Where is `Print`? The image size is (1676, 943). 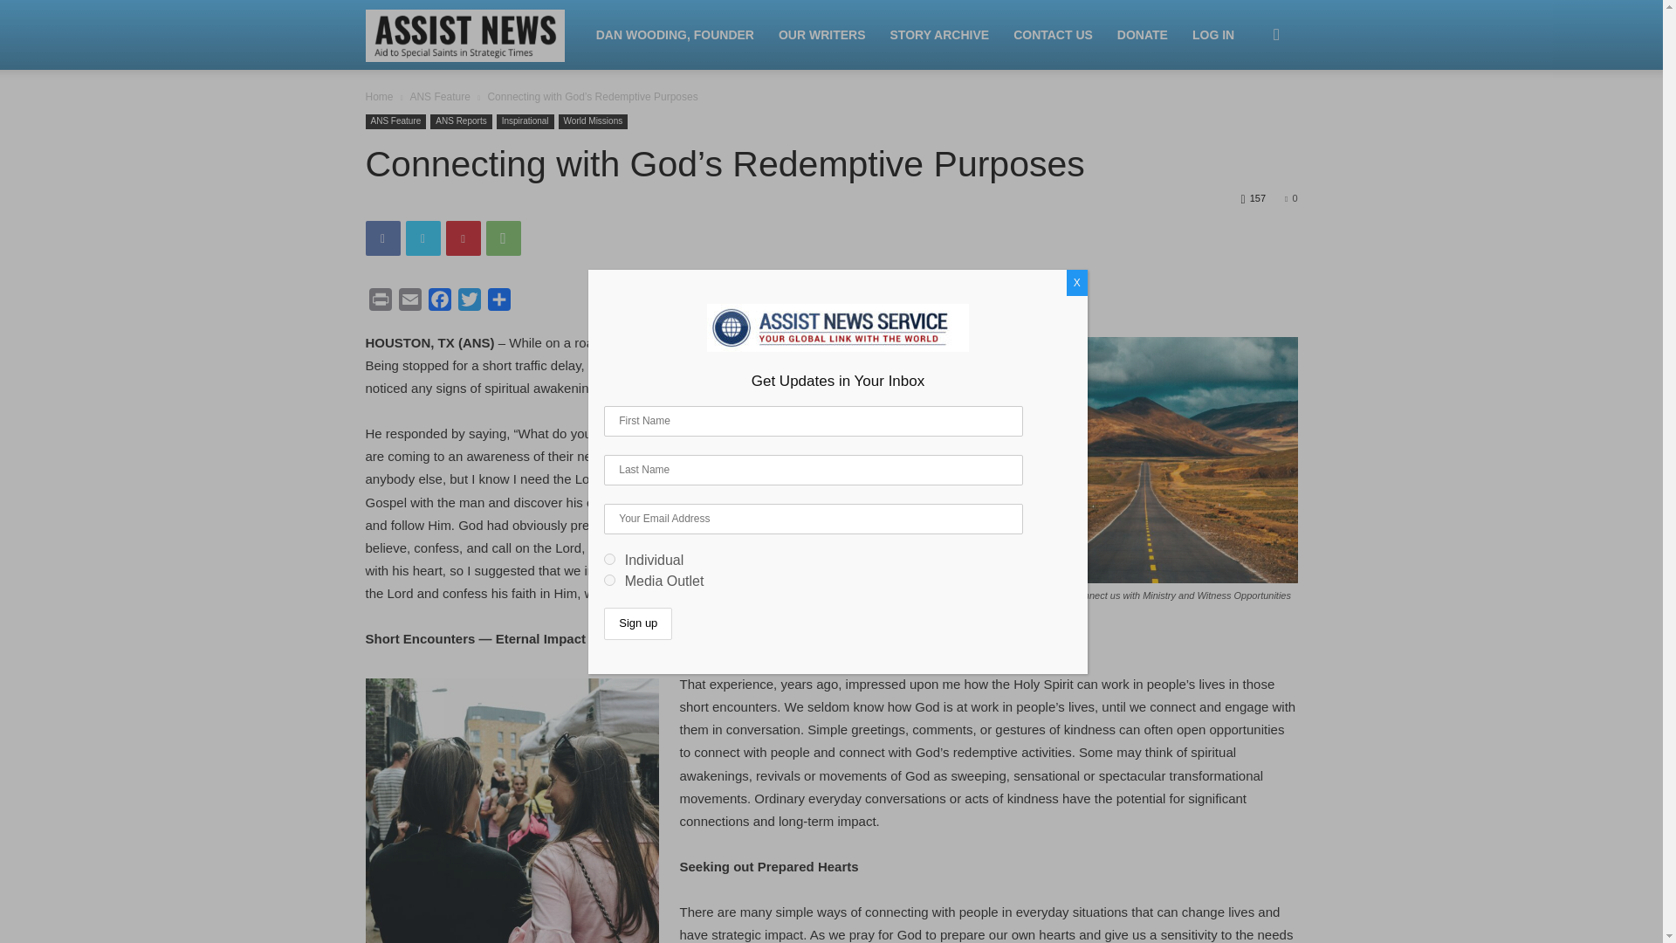 Print is located at coordinates (379, 302).